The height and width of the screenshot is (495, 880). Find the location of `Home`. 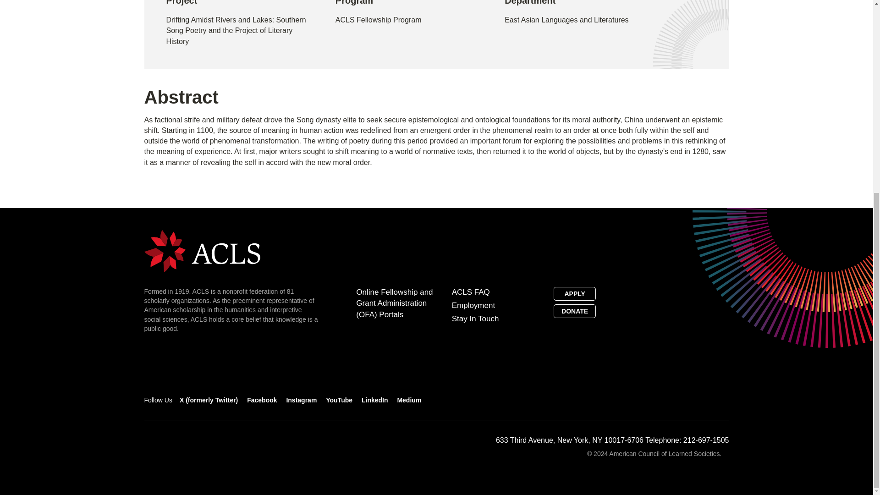

Home is located at coordinates (202, 250).